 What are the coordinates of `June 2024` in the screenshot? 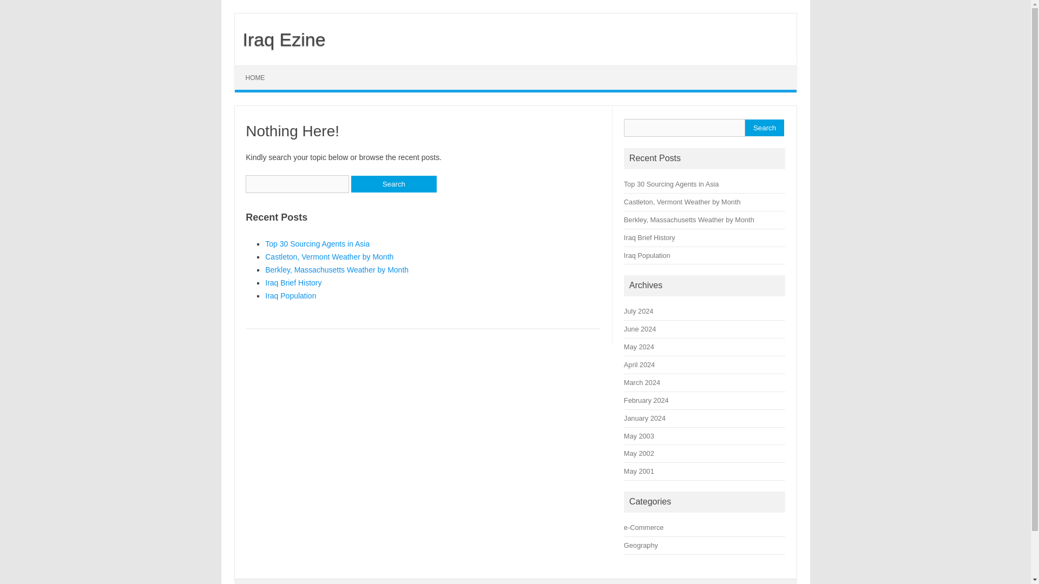 It's located at (640, 329).